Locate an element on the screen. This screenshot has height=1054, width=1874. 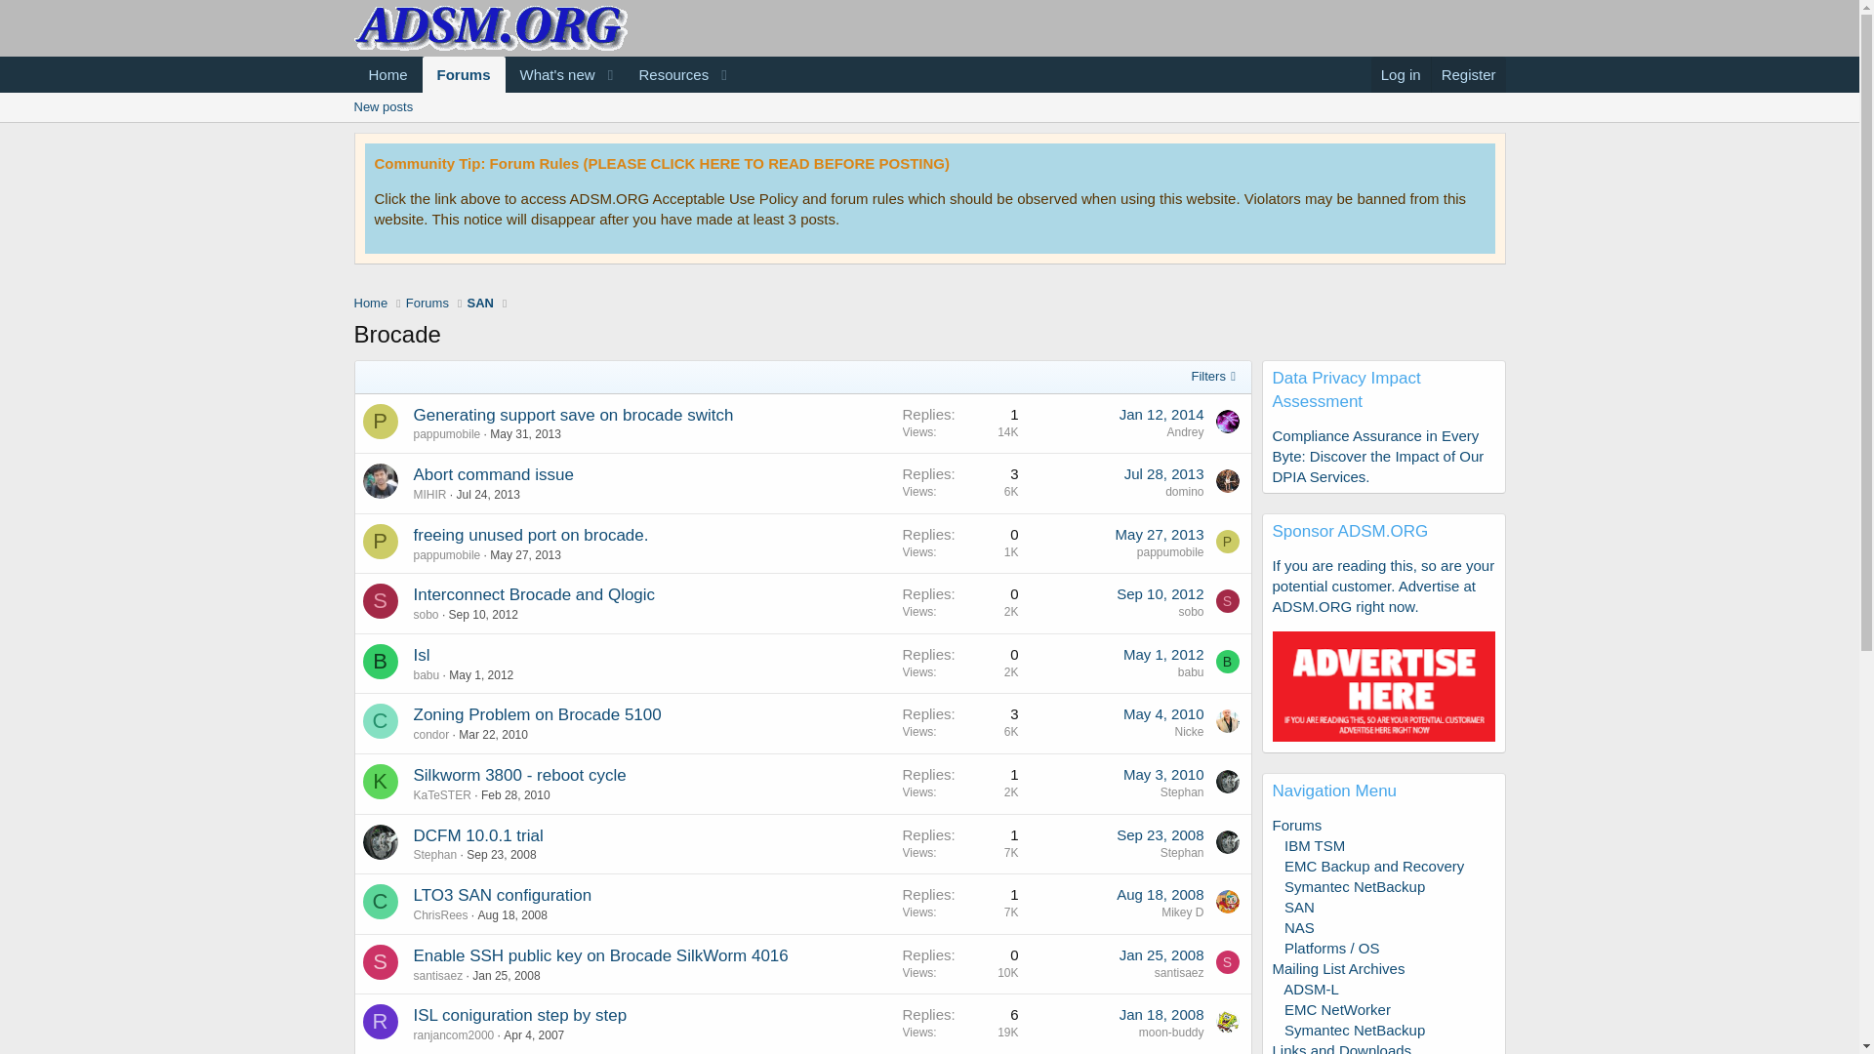
First message reaction score: 0 is located at coordinates (958, 723).